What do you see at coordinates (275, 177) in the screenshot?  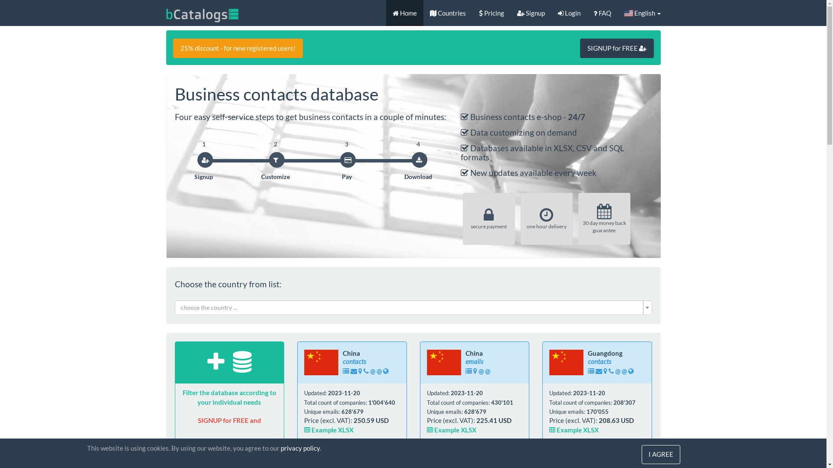 I see `Customize` at bounding box center [275, 177].